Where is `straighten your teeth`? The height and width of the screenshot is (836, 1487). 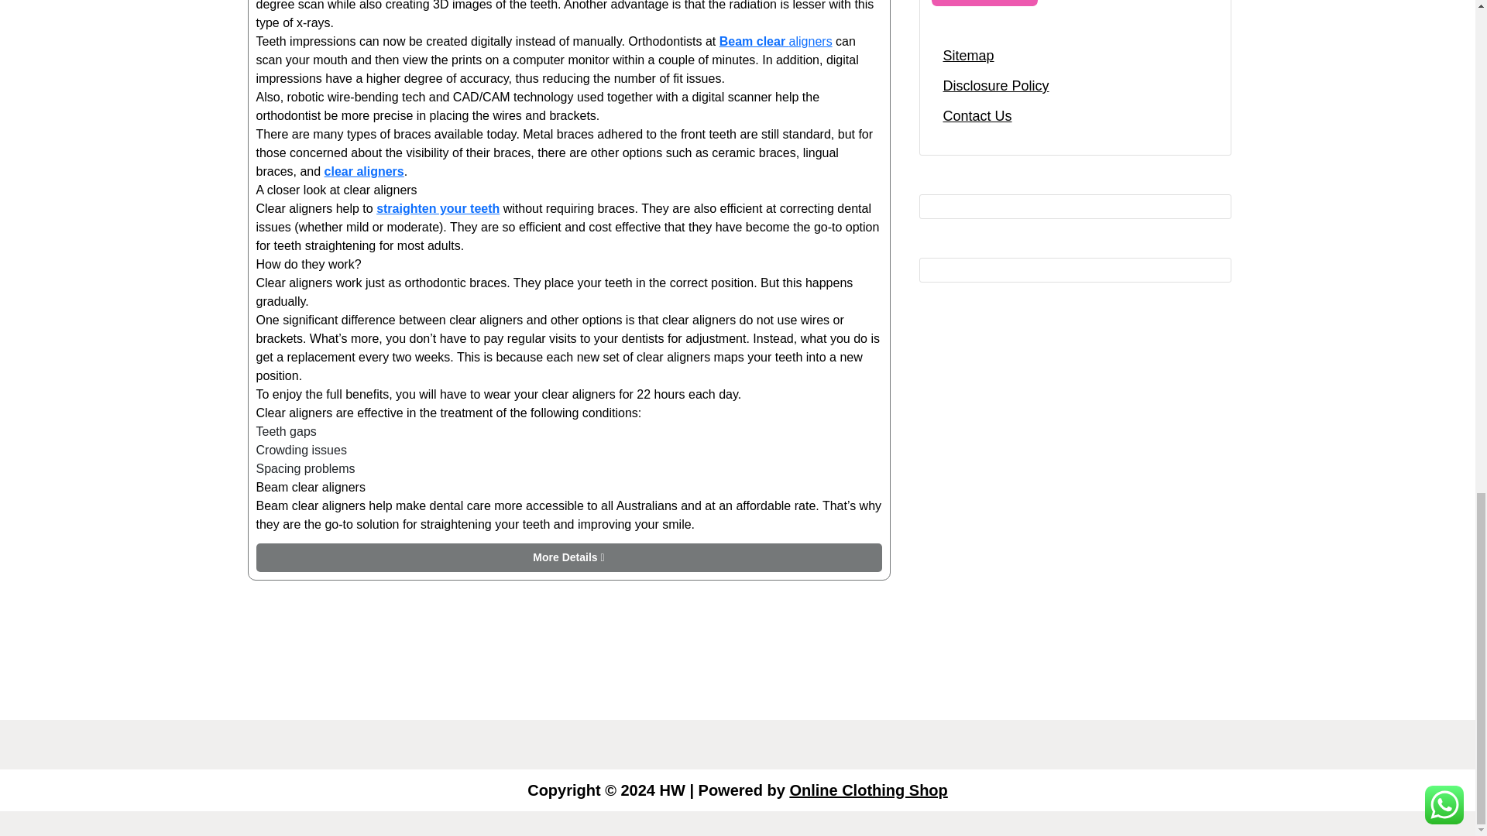 straighten your teeth is located at coordinates (438, 208).